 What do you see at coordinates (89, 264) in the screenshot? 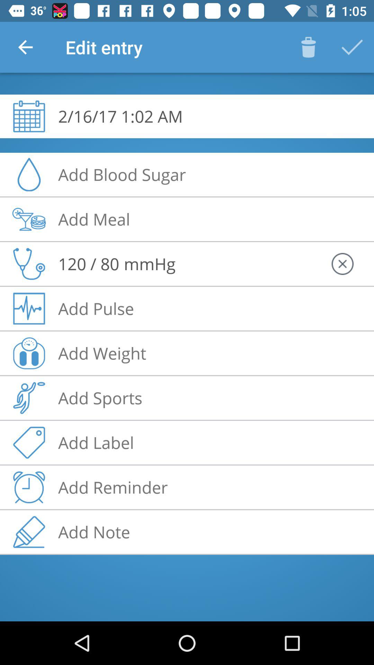
I see `click on 120  80` at bounding box center [89, 264].